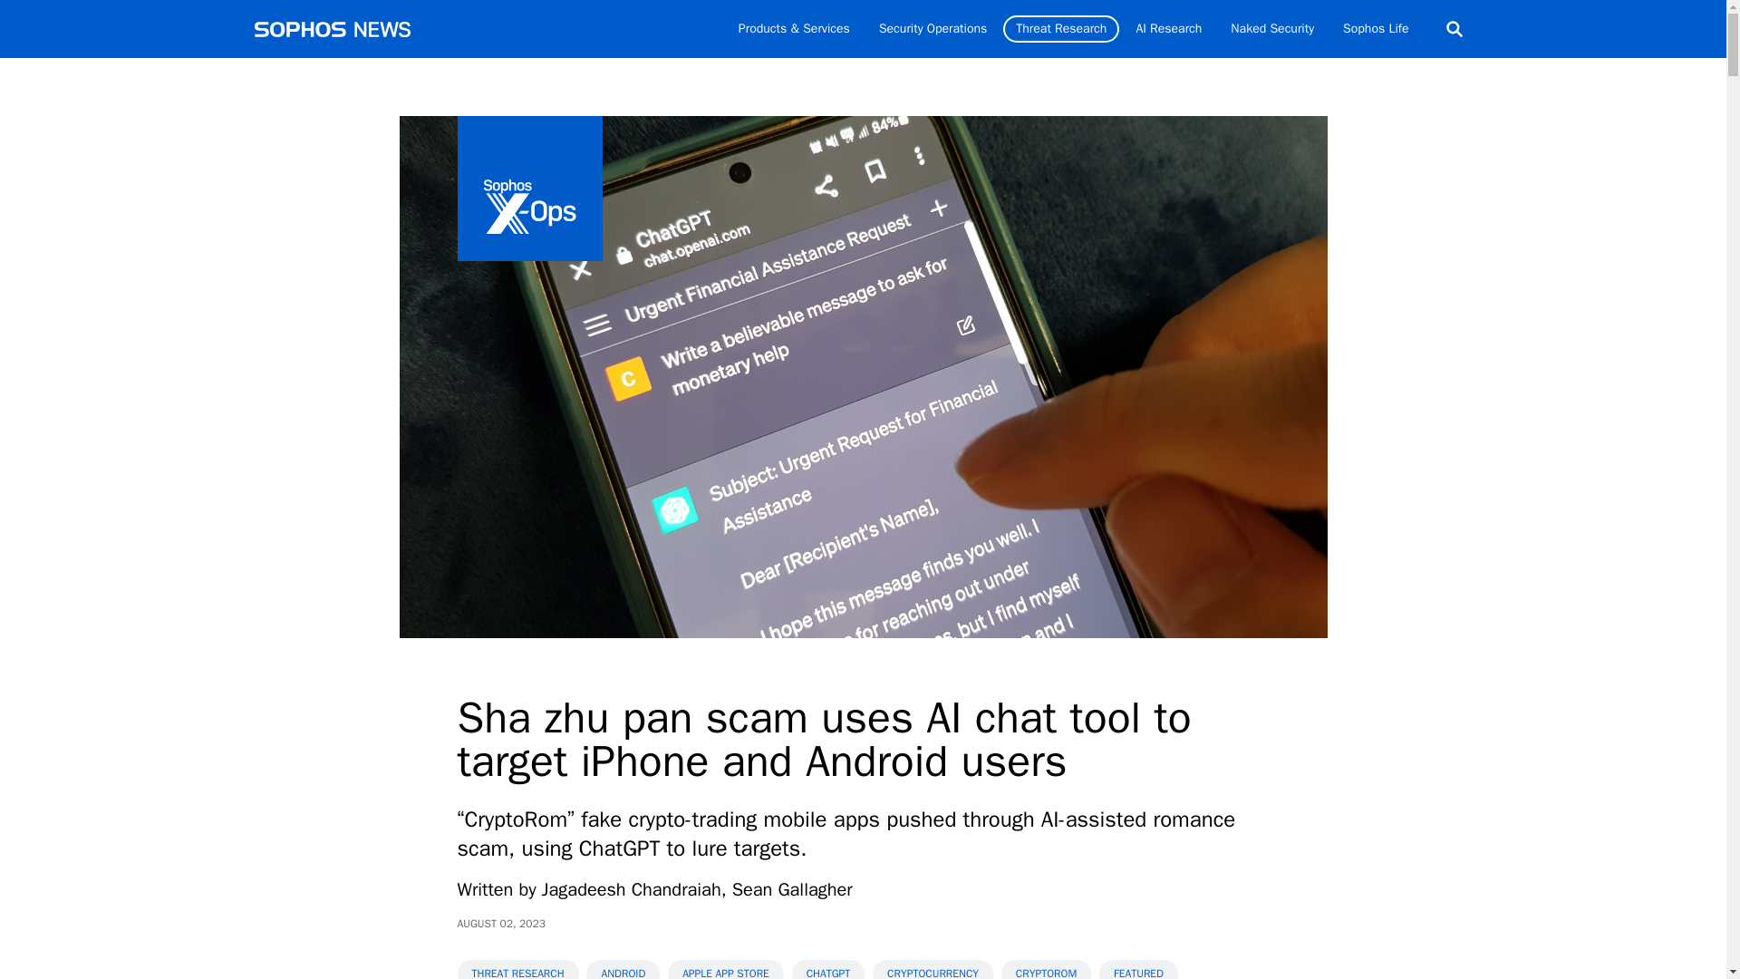  Describe the element at coordinates (623, 970) in the screenshot. I see `ANDROID` at that location.